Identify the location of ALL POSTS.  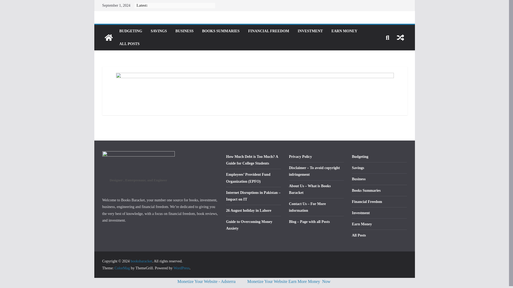
(129, 44).